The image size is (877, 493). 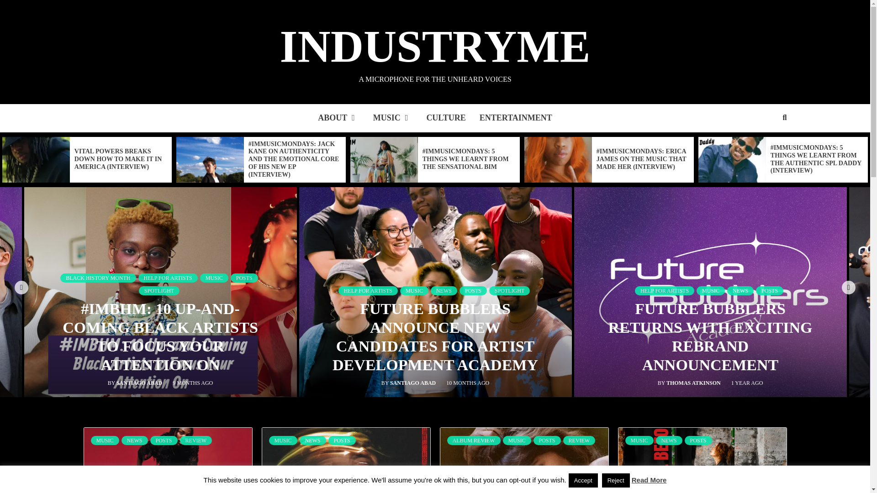 What do you see at coordinates (339, 118) in the screenshot?
I see `ABOUT` at bounding box center [339, 118].